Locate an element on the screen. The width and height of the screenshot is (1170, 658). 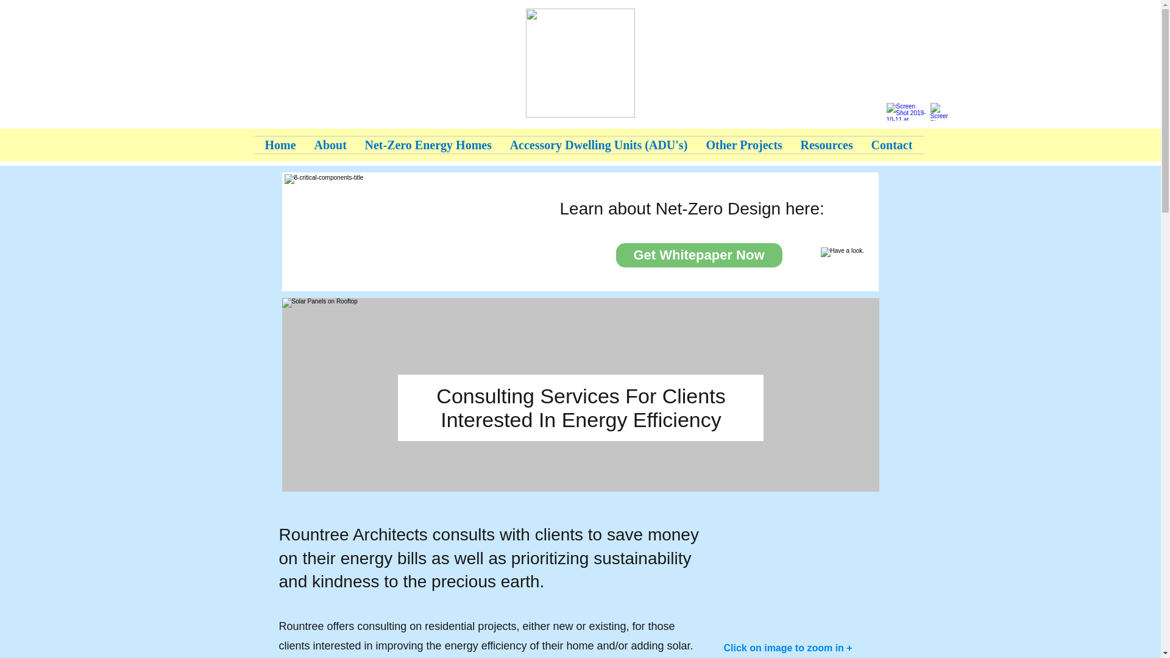
Home is located at coordinates (280, 144).